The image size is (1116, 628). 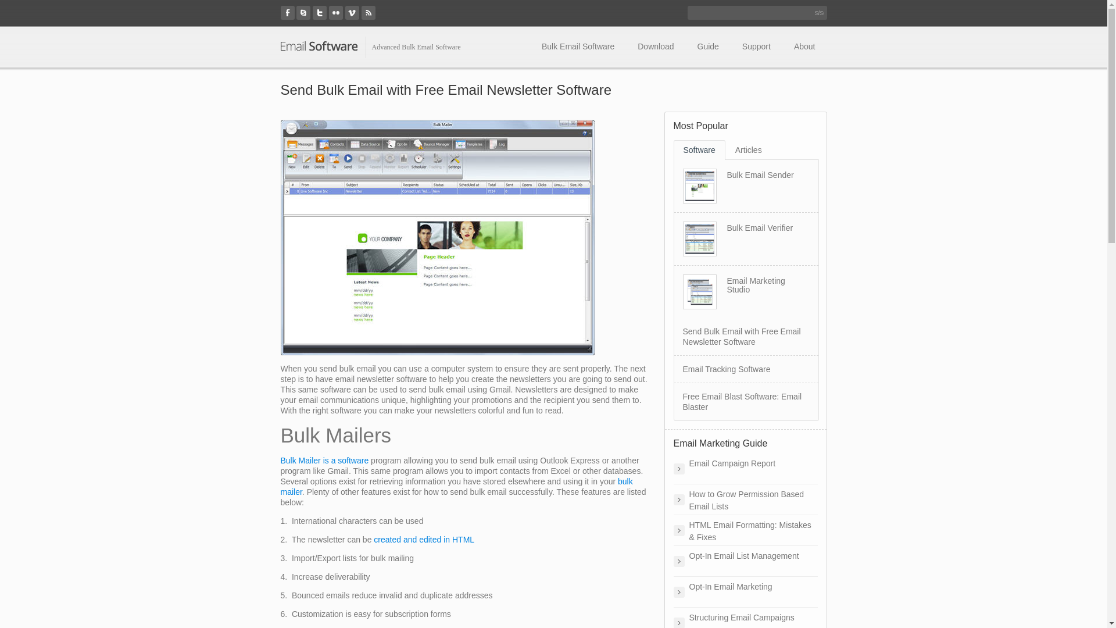 I want to click on Vimeo, so click(x=352, y=13).